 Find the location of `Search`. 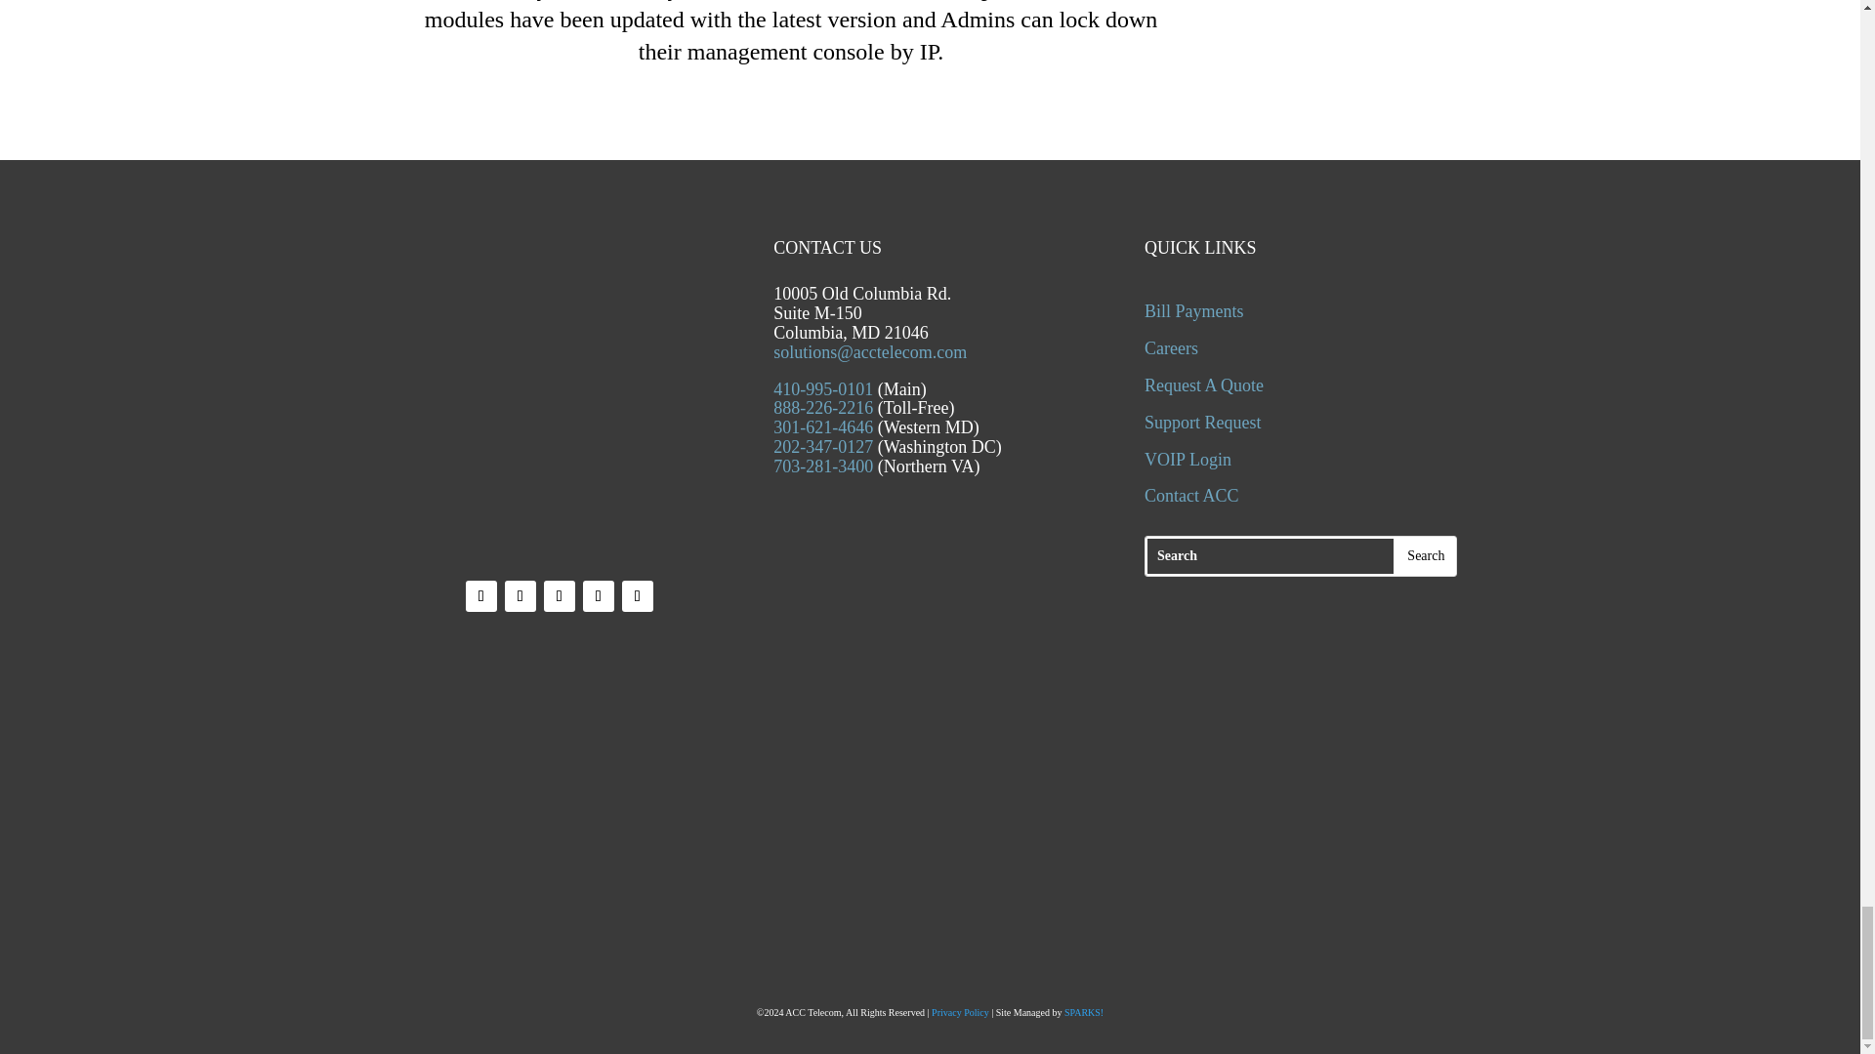

Search is located at coordinates (1426, 558).